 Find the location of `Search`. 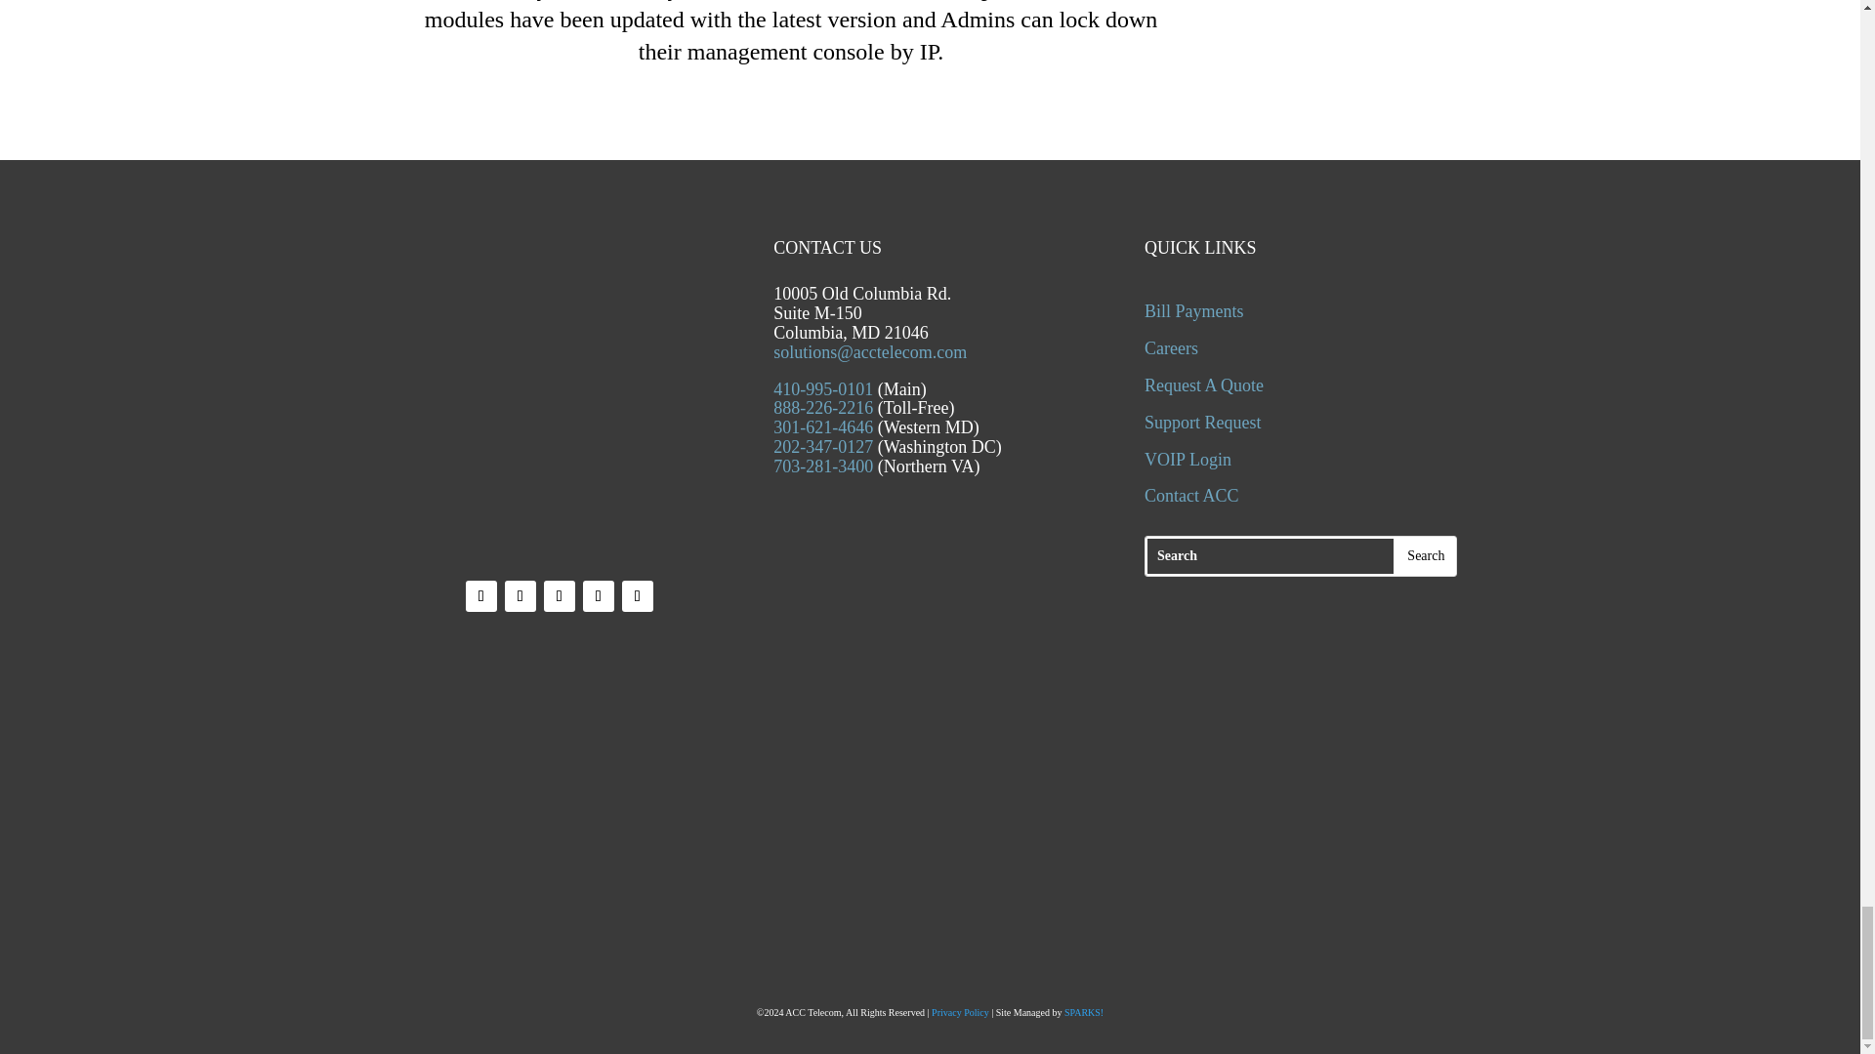

Search is located at coordinates (1426, 558).